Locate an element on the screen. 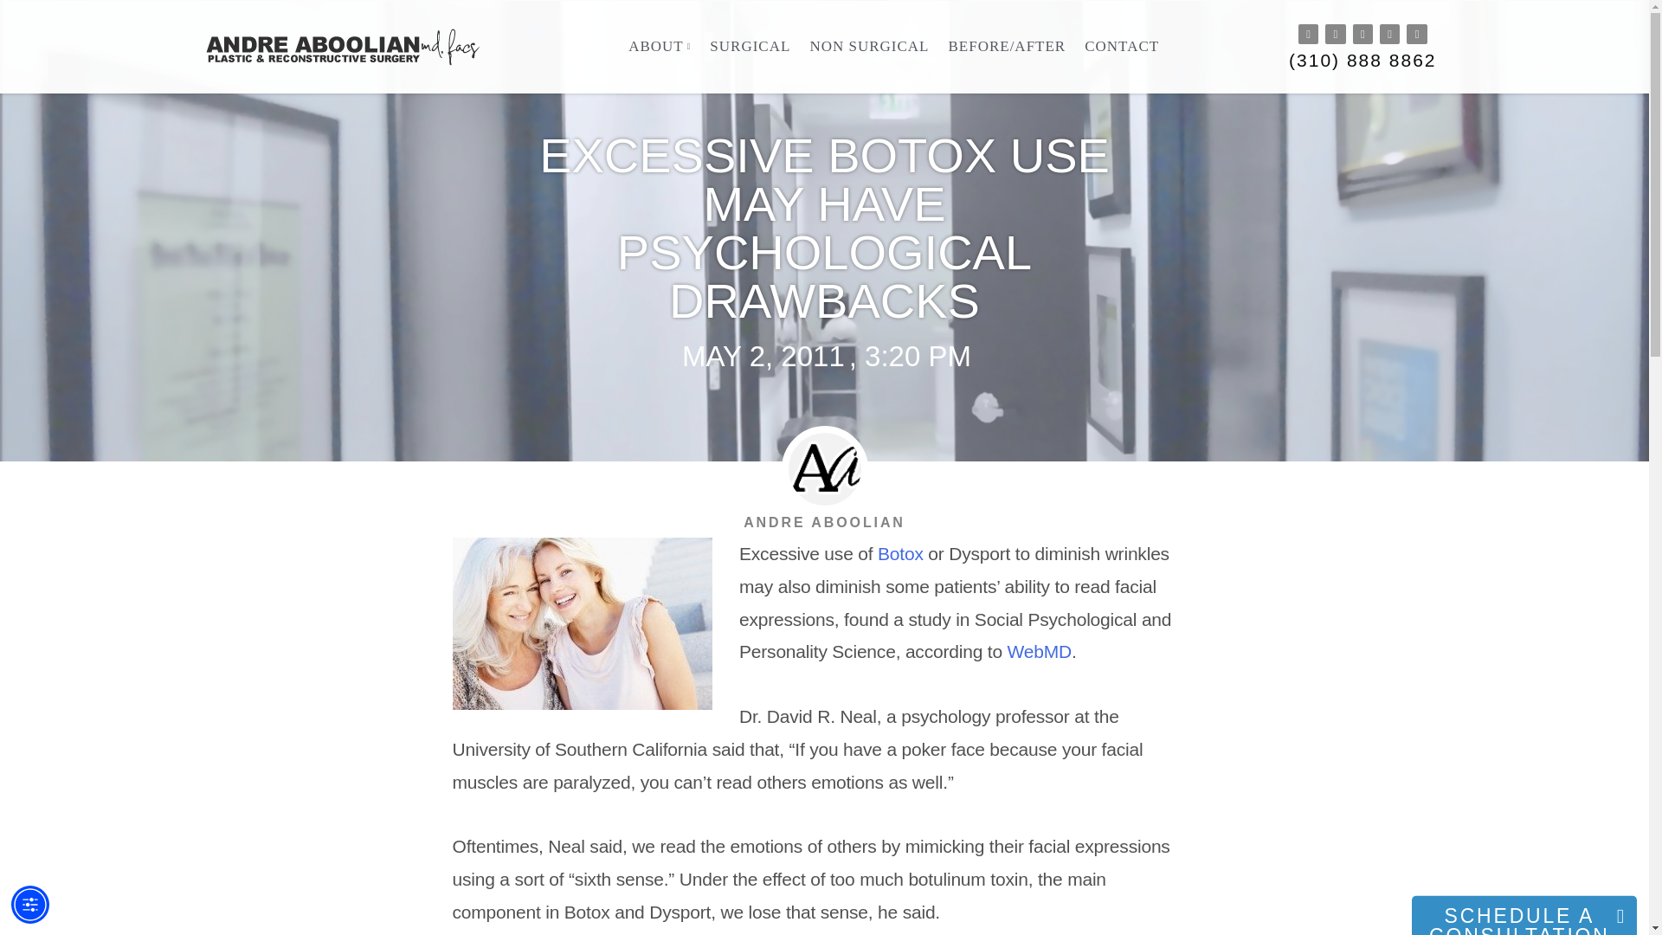  NON SURGICAL is located at coordinates (868, 47).